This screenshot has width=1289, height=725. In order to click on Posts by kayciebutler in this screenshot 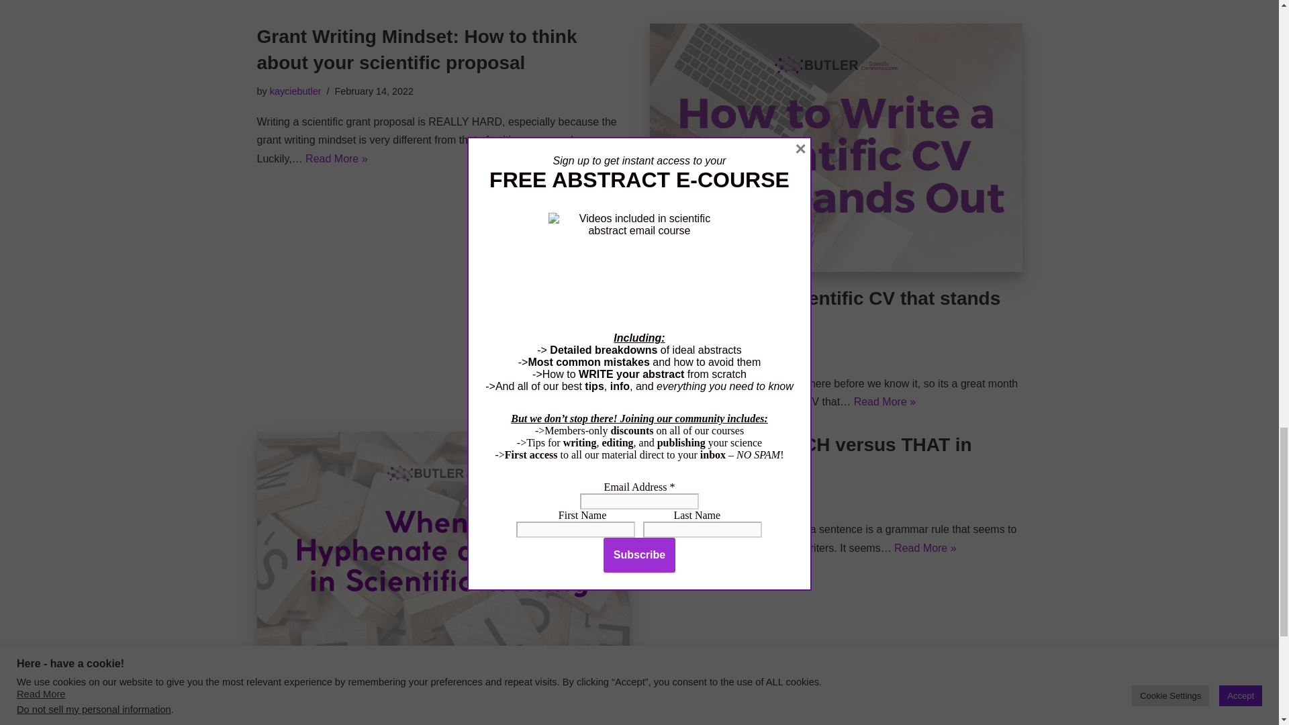, I will do `click(295, 91)`.